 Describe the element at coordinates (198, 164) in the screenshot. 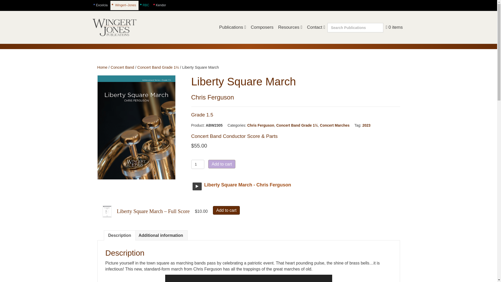

I see `1` at that location.